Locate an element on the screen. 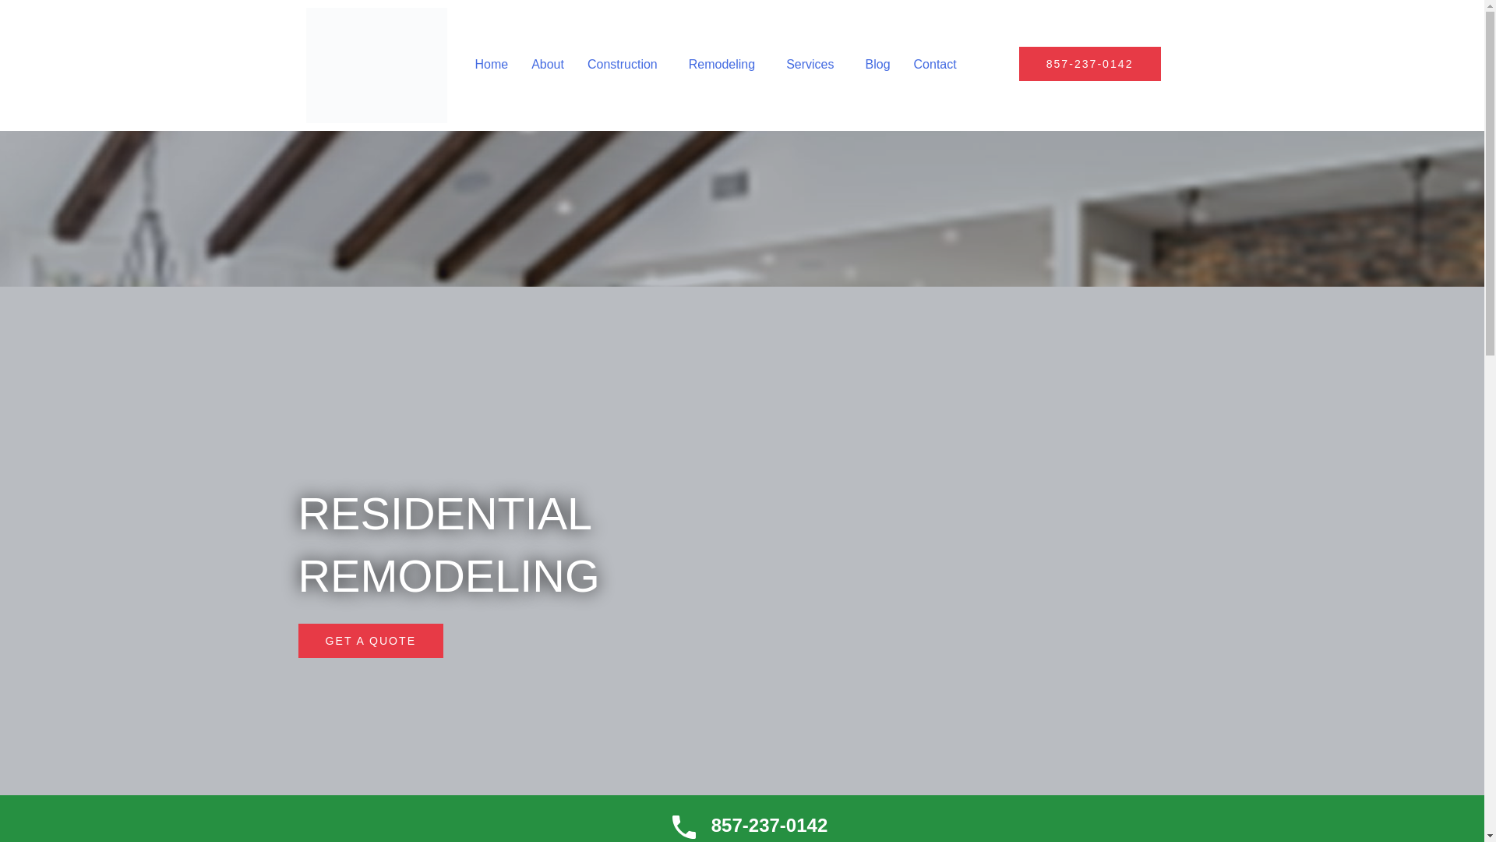  Remodeling is located at coordinates (726, 64).